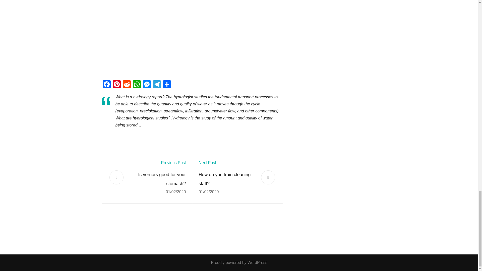 The image size is (482, 271). I want to click on Is vernors good for your stomach?, so click(158, 179).